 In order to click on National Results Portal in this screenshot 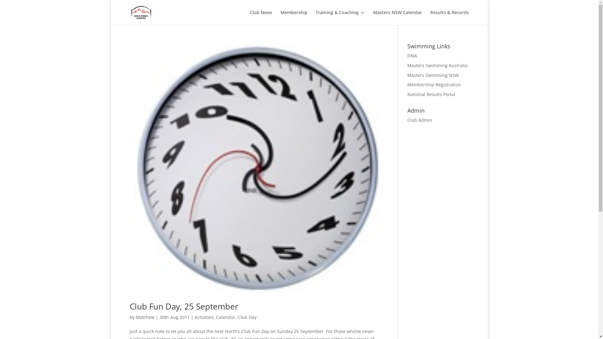, I will do `click(432, 94)`.